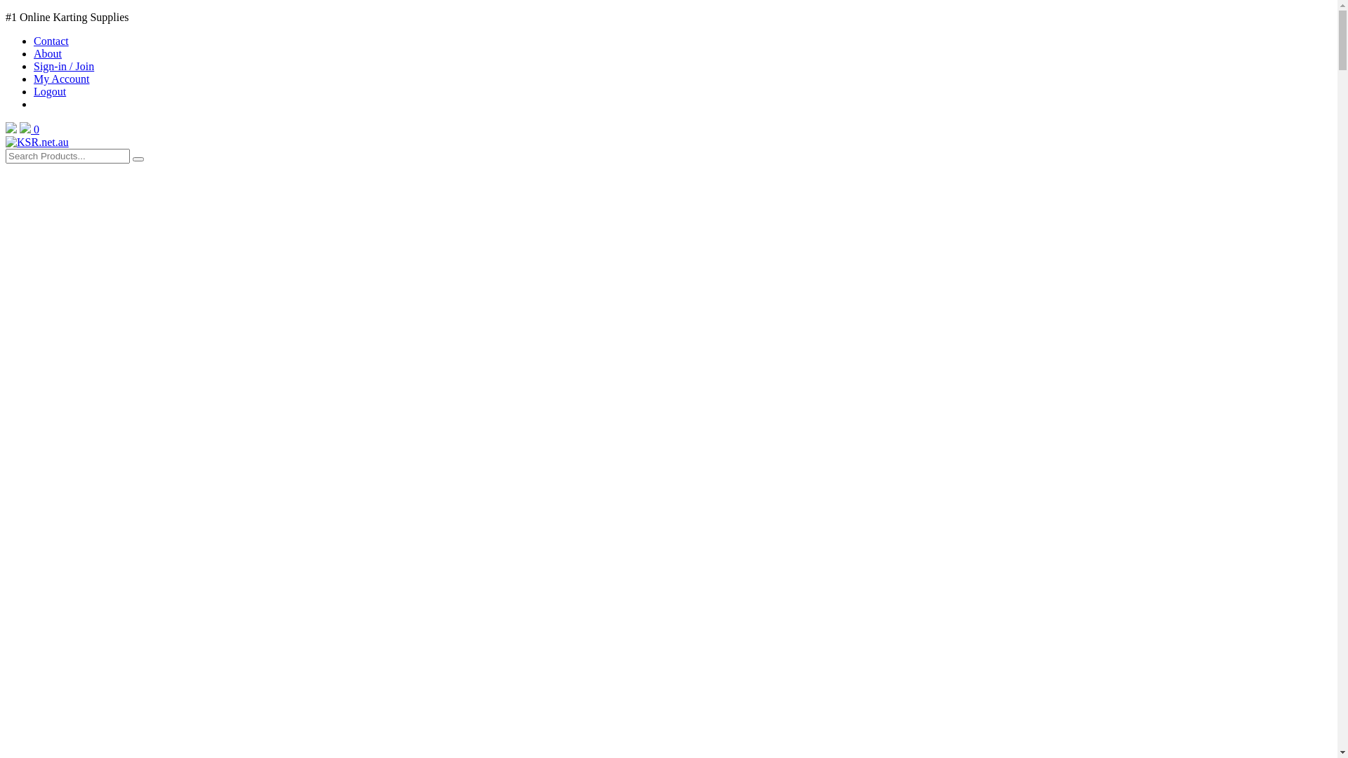 This screenshot has width=1348, height=758. Describe the element at coordinates (37, 142) in the screenshot. I see `Home` at that location.